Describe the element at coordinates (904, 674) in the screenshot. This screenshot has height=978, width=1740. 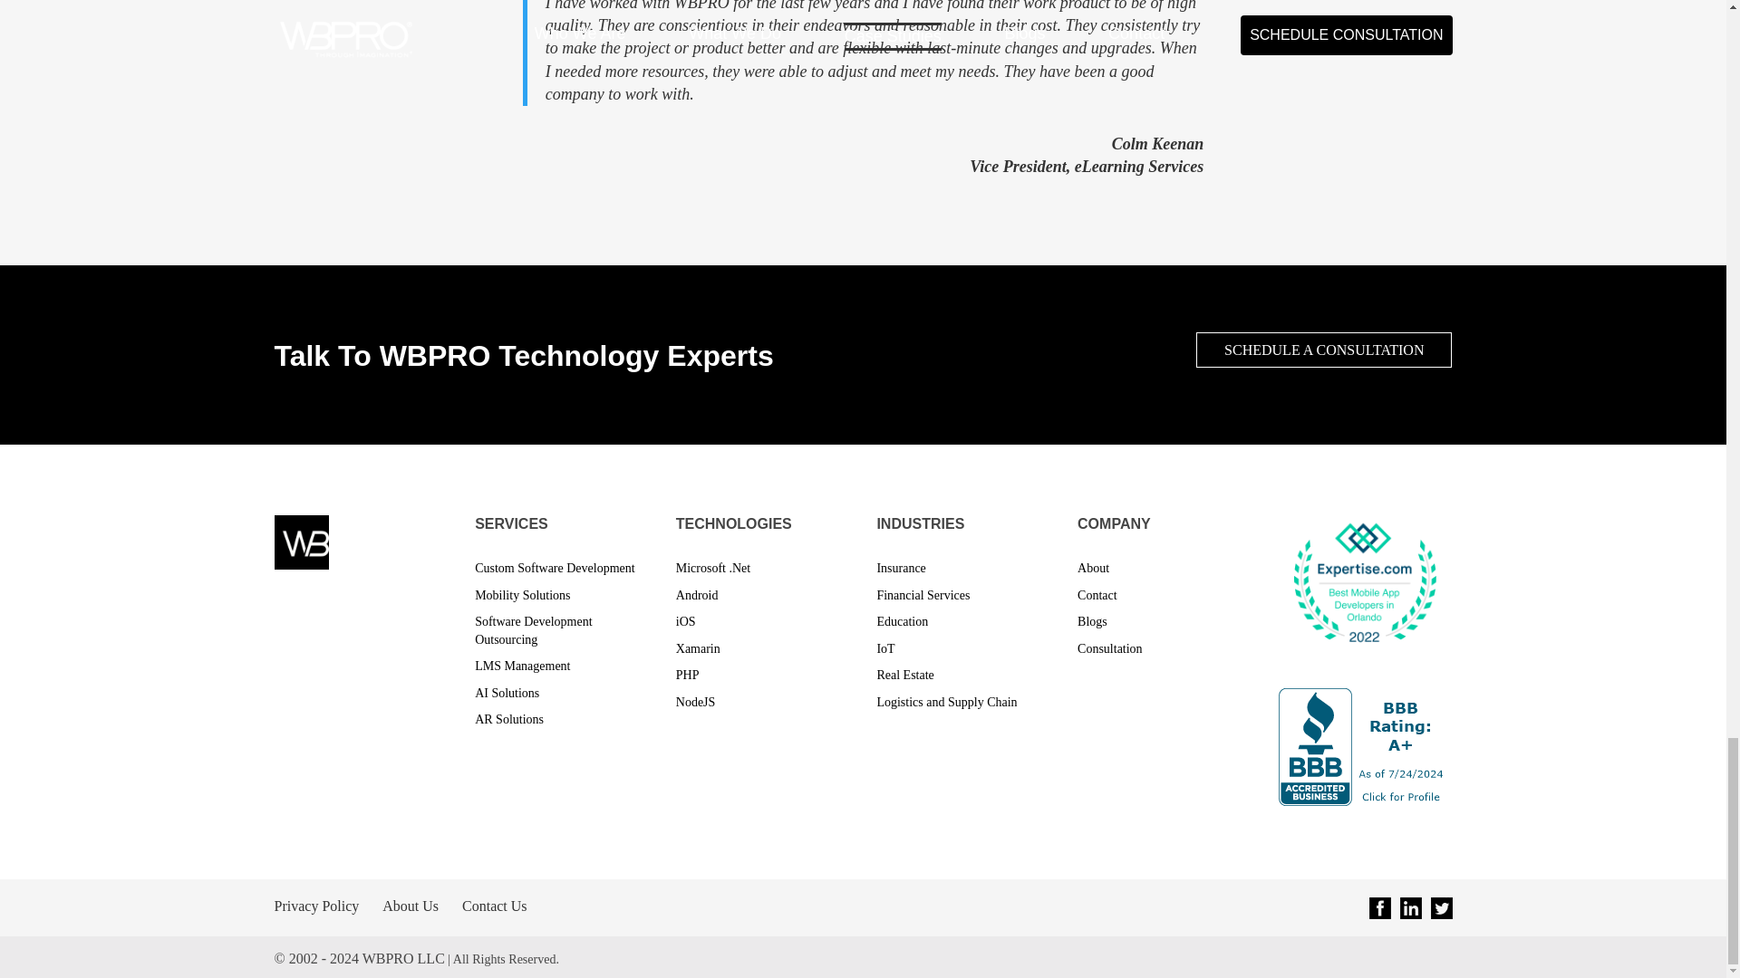
I see `Real Estate` at that location.